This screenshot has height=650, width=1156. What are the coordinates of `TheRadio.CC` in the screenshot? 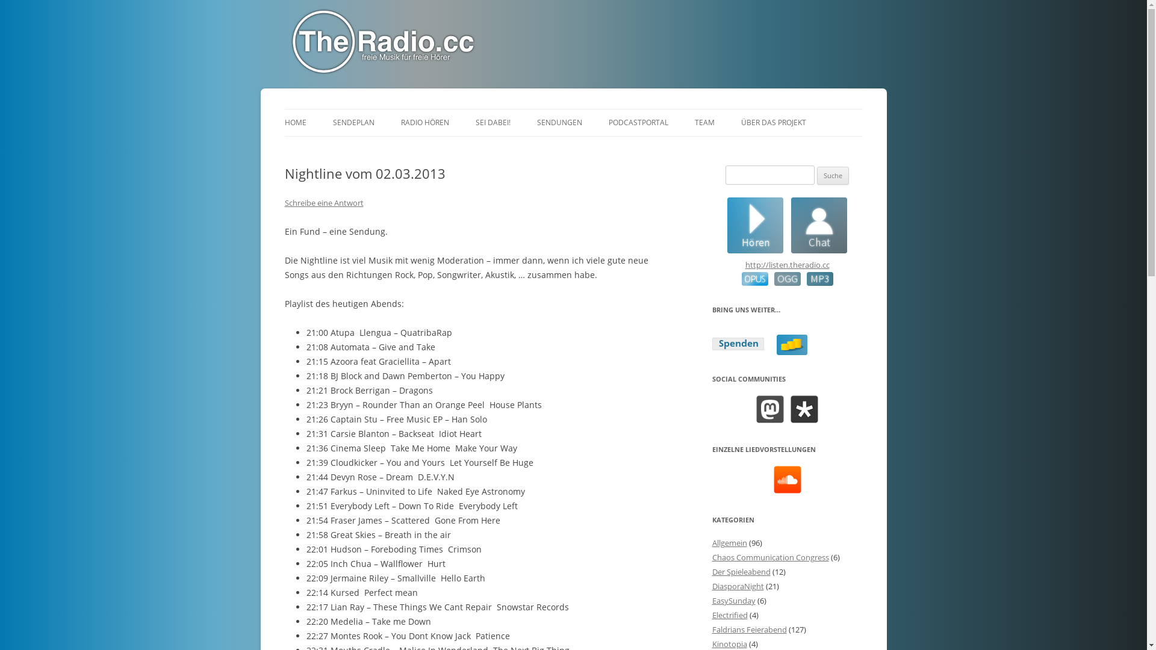 It's located at (310, 84).